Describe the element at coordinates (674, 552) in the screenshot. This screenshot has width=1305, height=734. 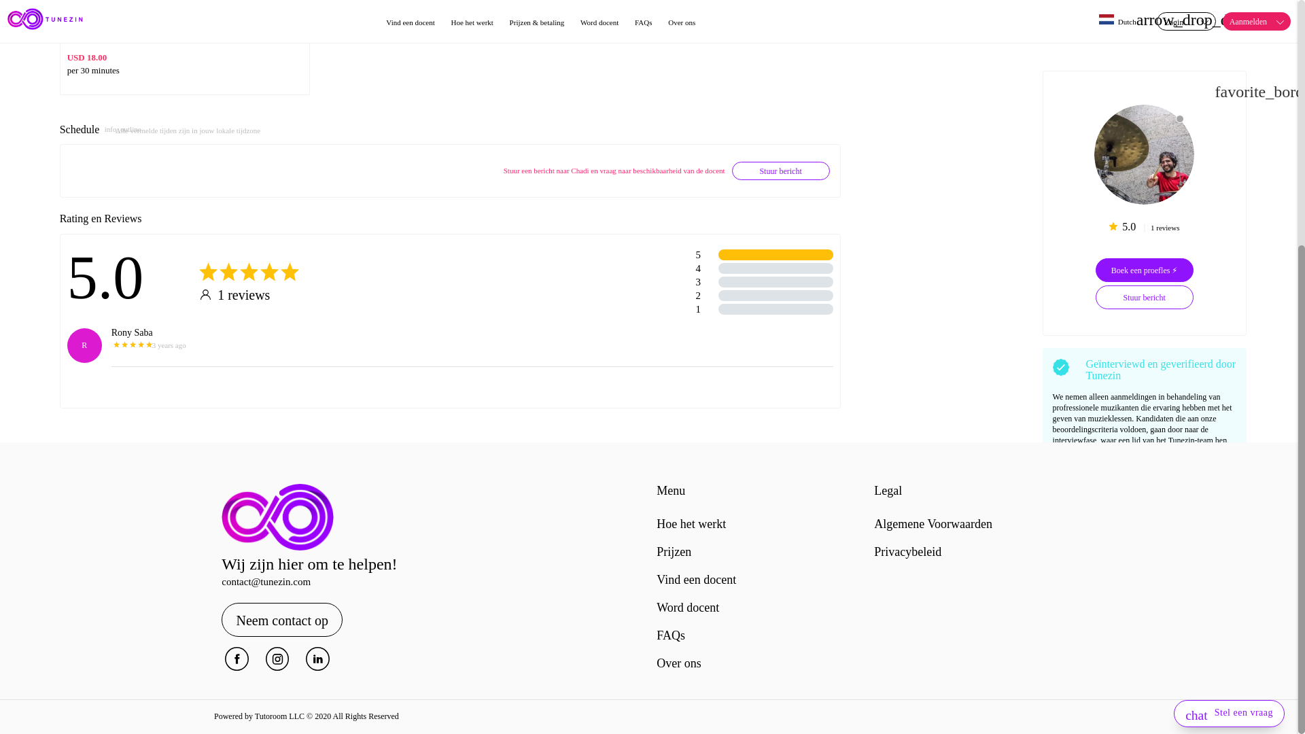
I see `Prijzen` at that location.